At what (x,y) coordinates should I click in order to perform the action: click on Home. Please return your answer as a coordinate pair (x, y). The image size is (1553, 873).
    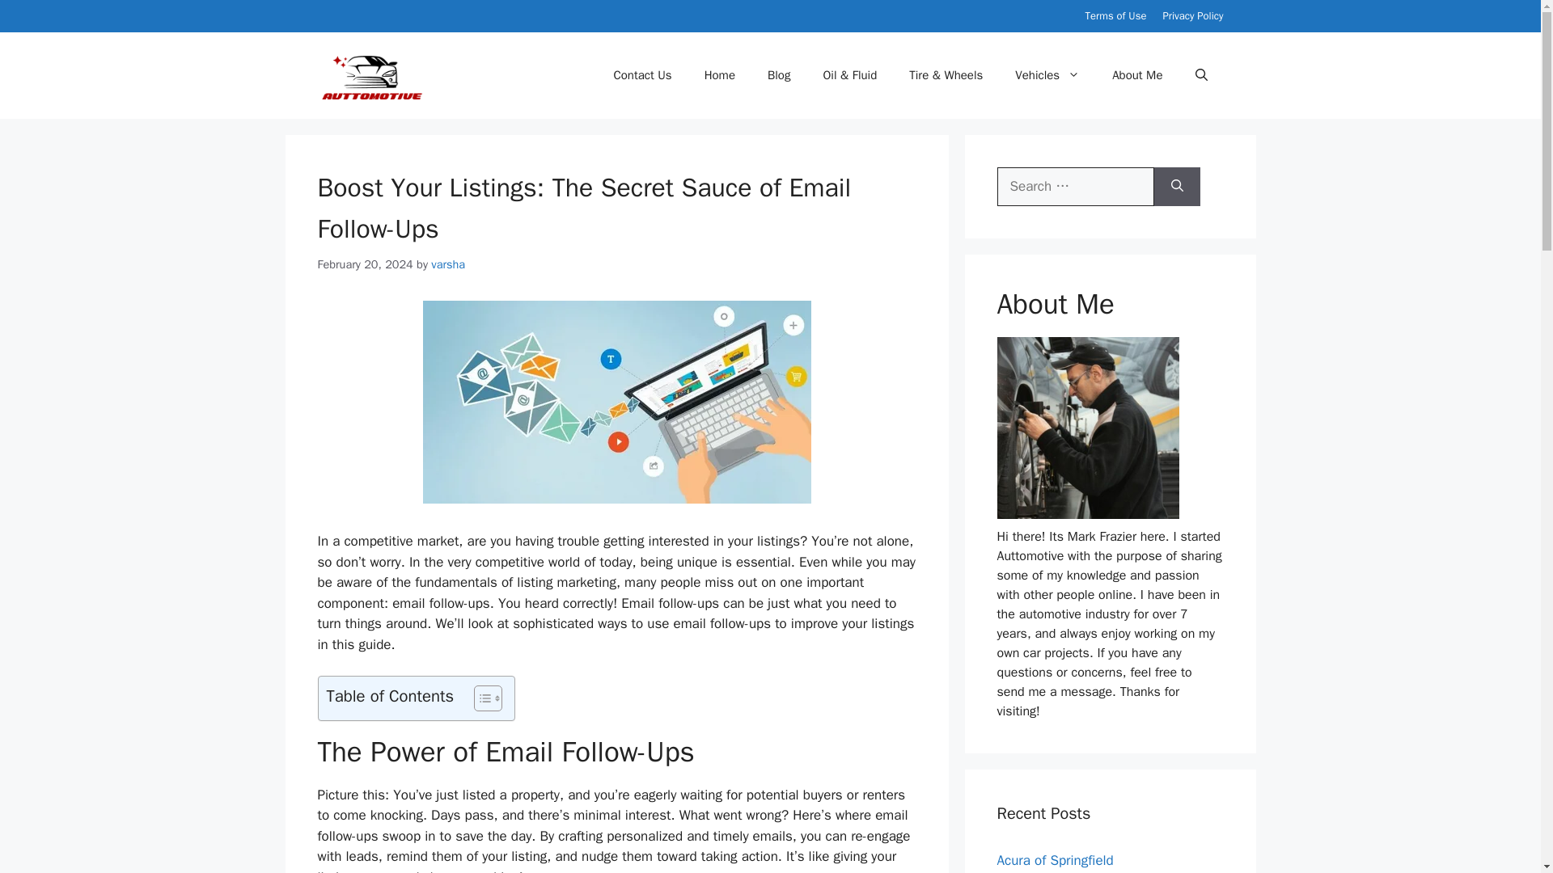
    Looking at the image, I should click on (720, 74).